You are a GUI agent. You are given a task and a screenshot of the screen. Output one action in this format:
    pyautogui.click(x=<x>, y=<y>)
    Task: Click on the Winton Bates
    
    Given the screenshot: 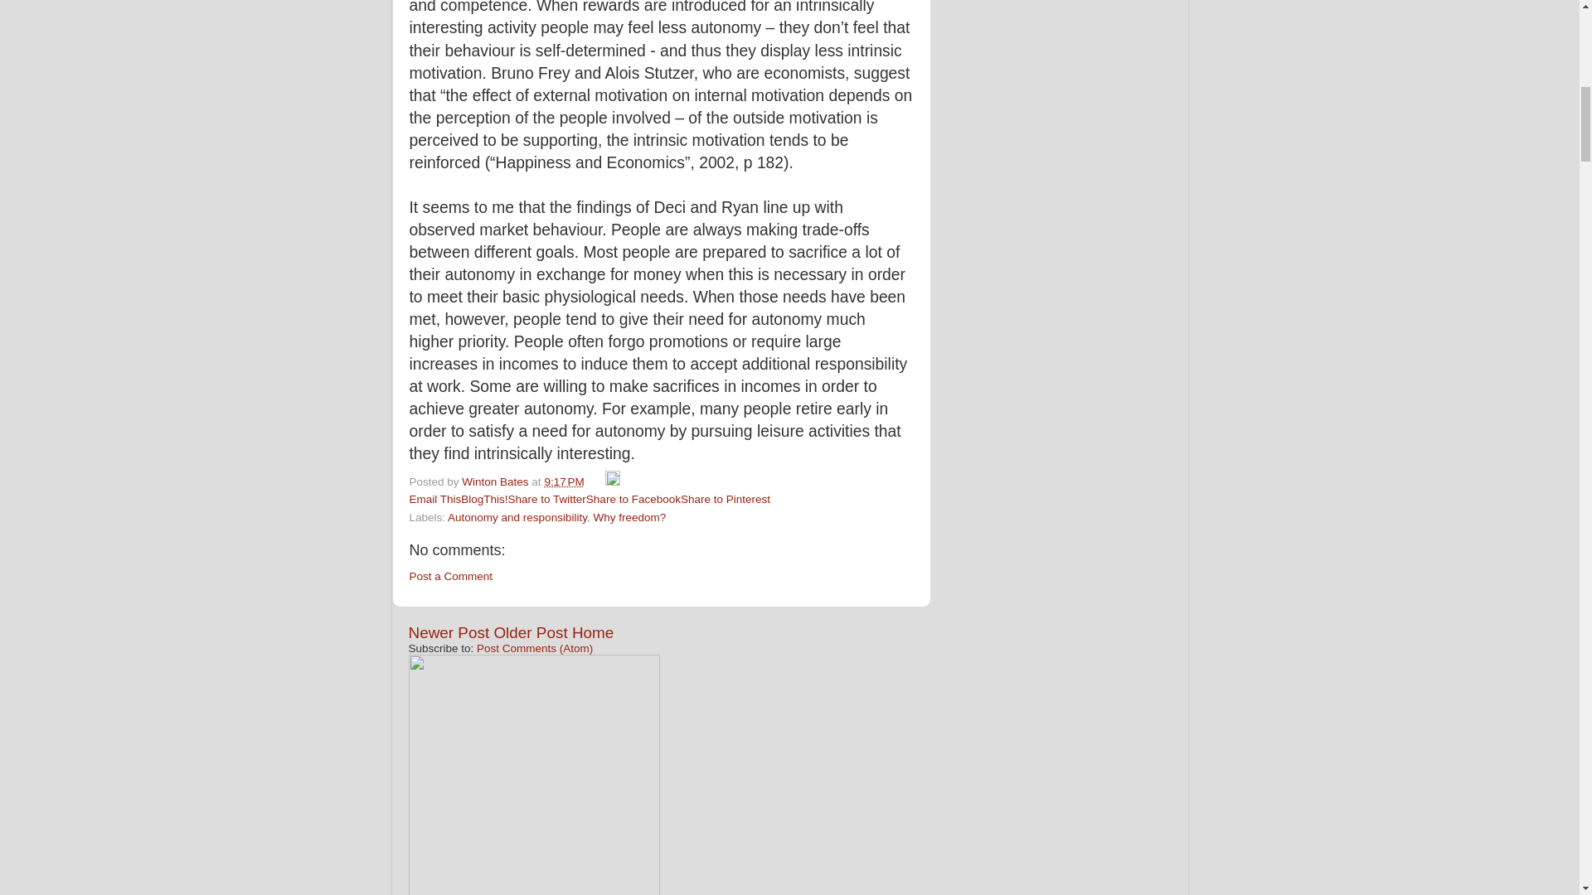 What is the action you would take?
    pyautogui.click(x=496, y=481)
    